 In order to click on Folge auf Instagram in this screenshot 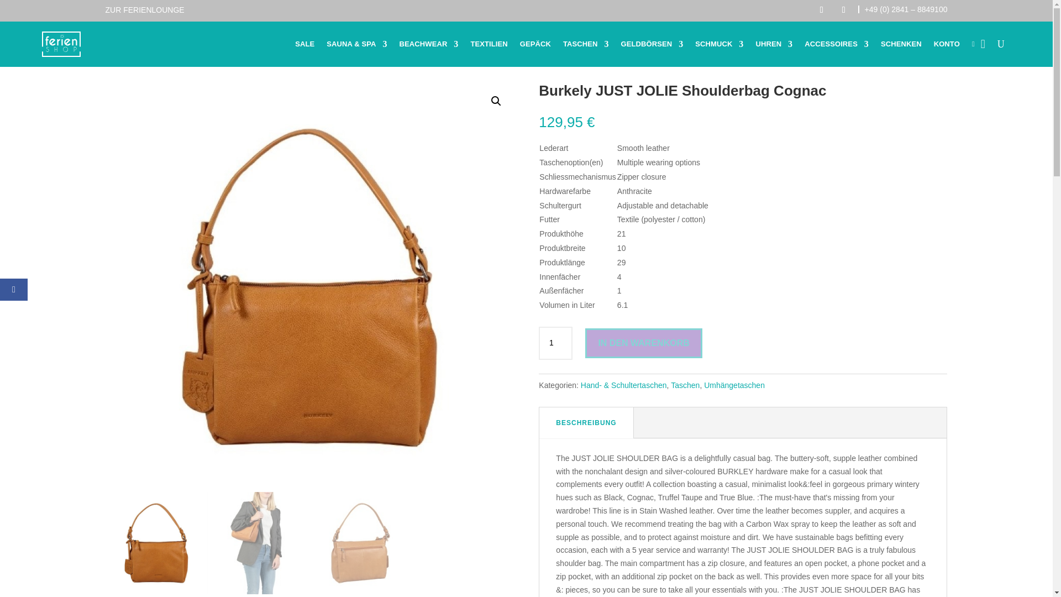, I will do `click(844, 10)`.